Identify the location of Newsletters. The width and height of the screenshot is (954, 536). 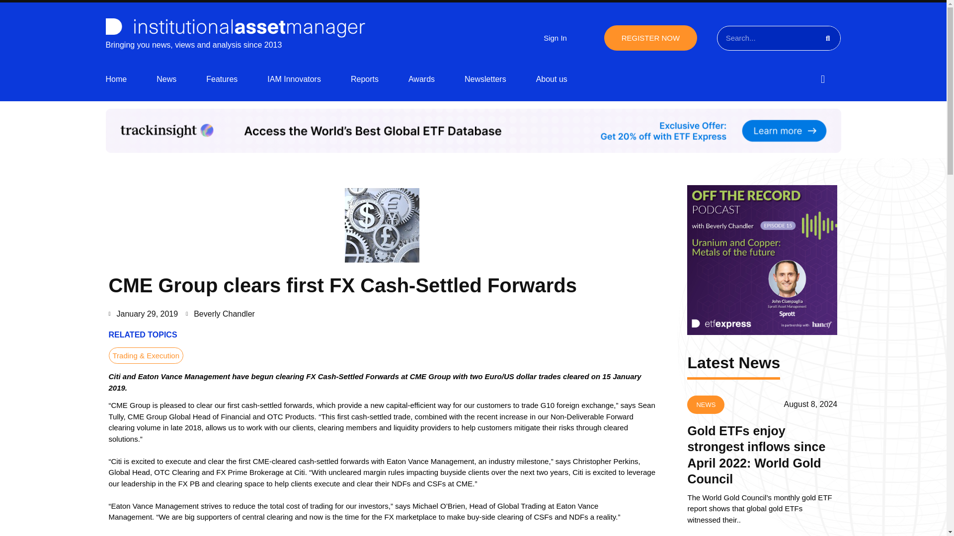
(485, 79).